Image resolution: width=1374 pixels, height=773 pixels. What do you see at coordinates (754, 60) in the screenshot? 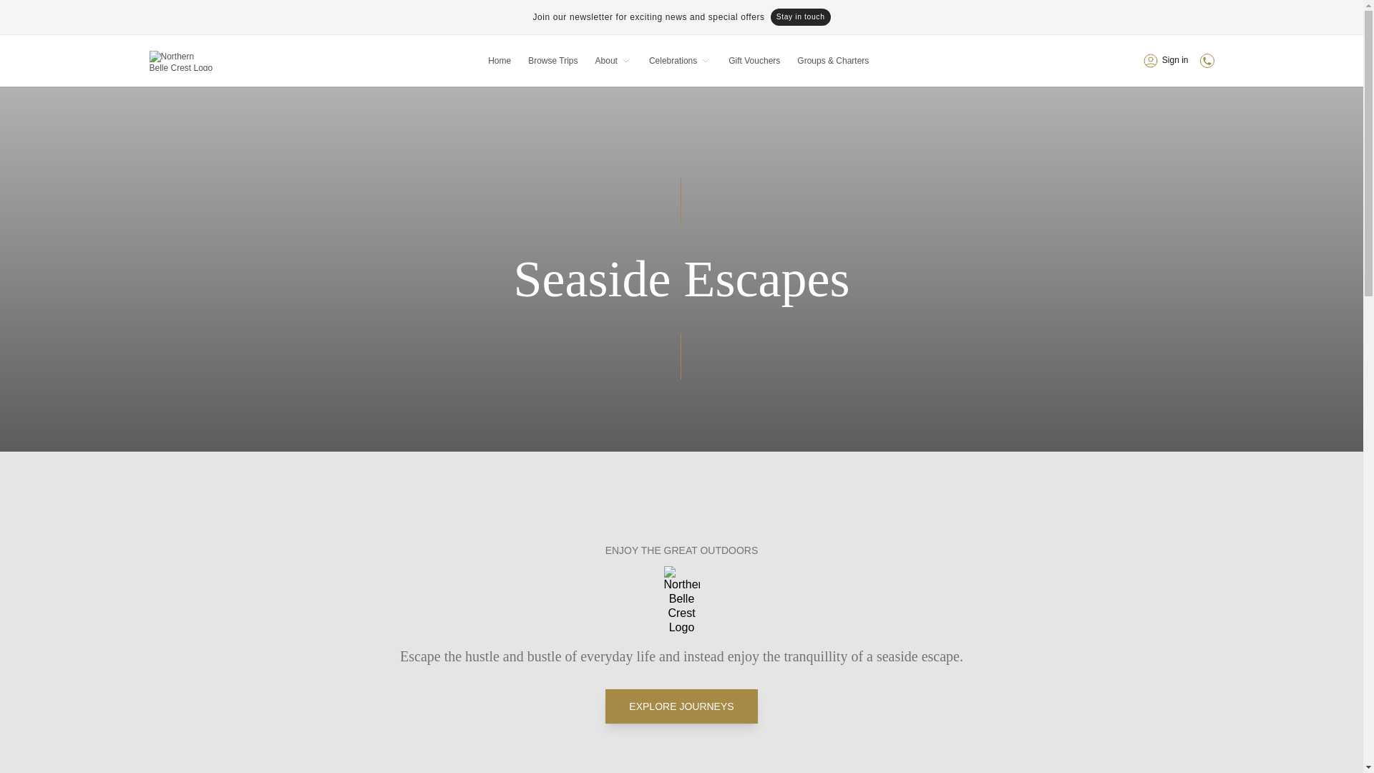
I see `Gift Vouchers` at bounding box center [754, 60].